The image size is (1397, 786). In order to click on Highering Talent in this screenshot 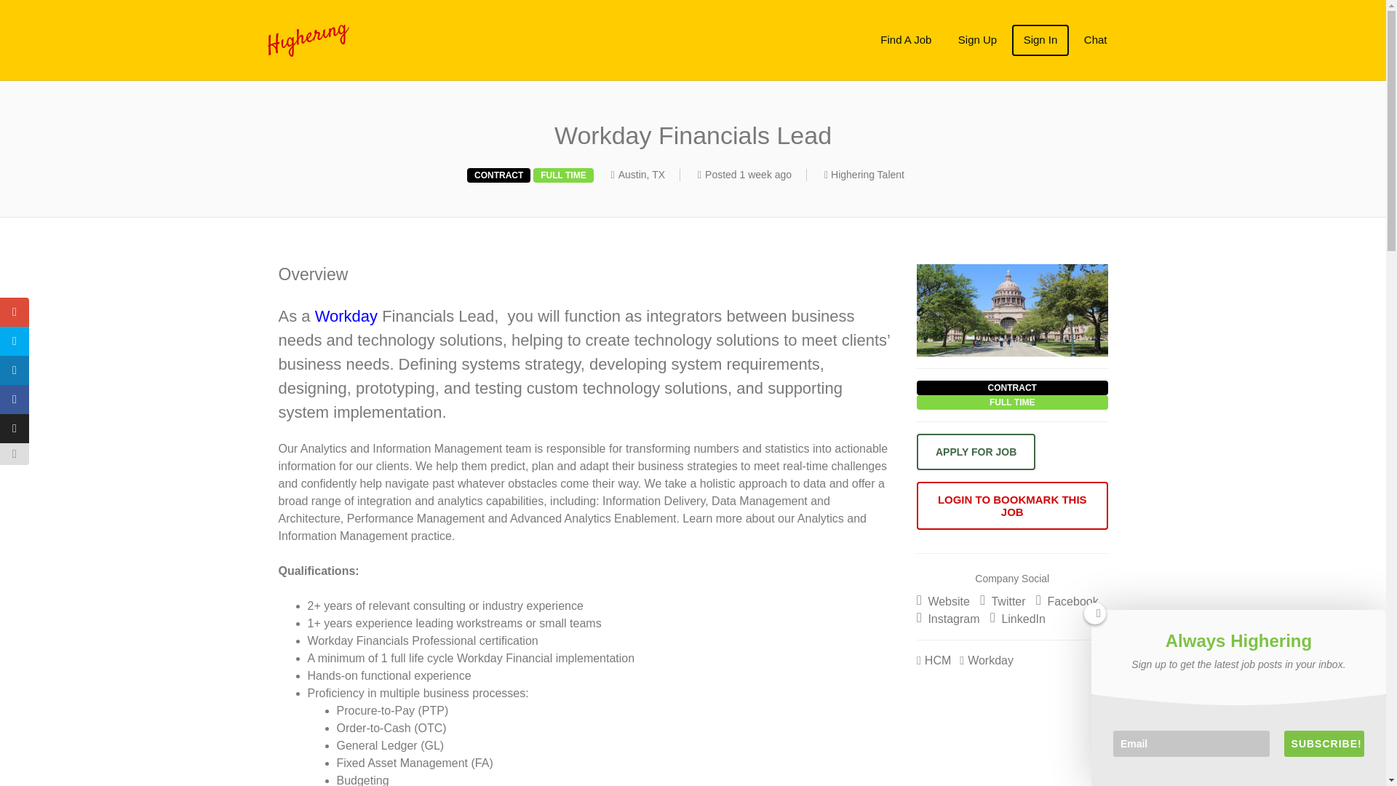, I will do `click(396, 40)`.